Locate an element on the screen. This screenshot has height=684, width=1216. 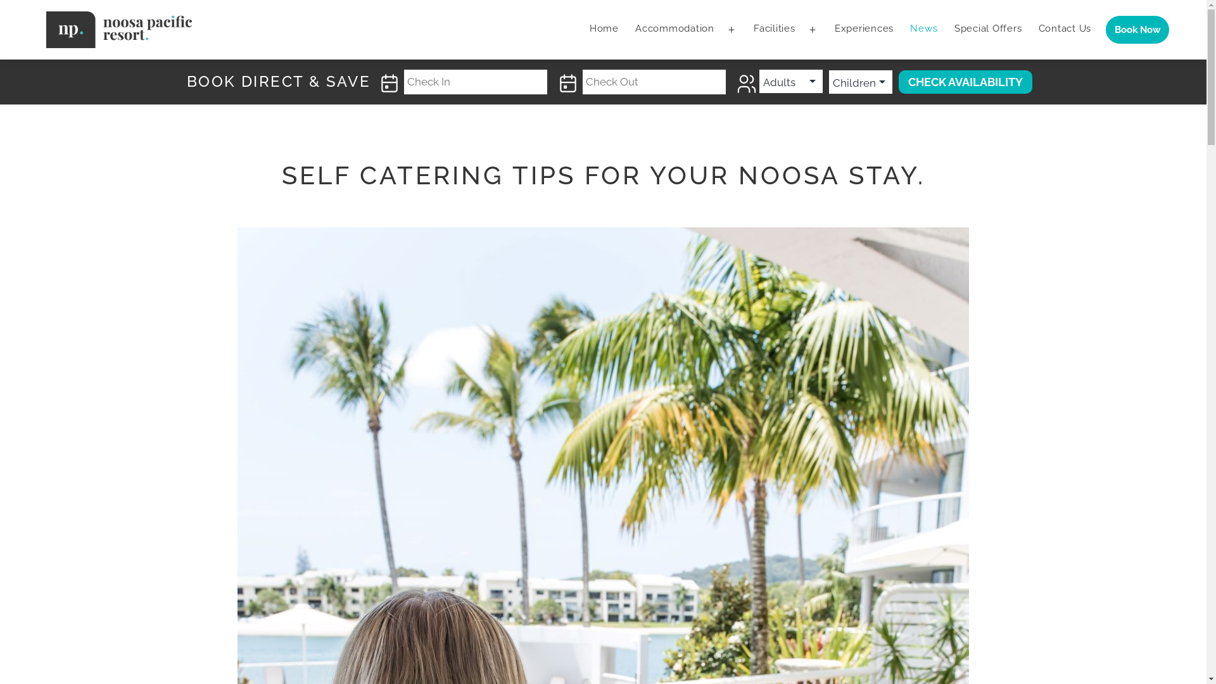
Book Now is located at coordinates (1137, 30).